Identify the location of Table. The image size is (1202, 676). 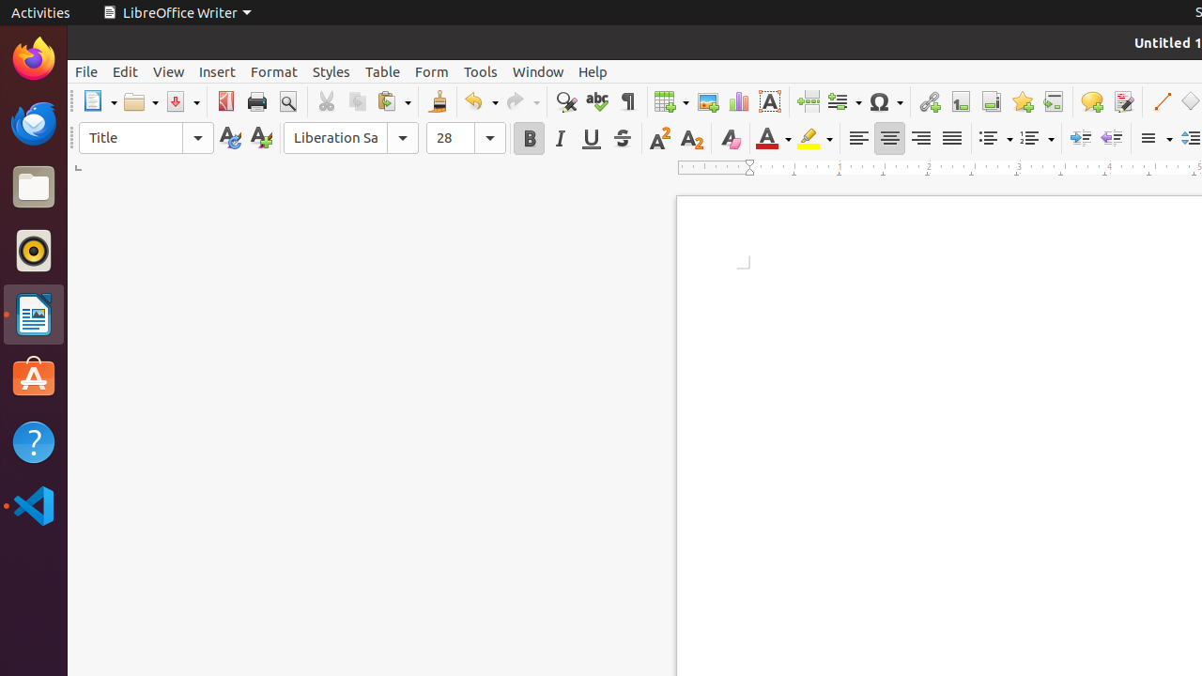
(383, 71).